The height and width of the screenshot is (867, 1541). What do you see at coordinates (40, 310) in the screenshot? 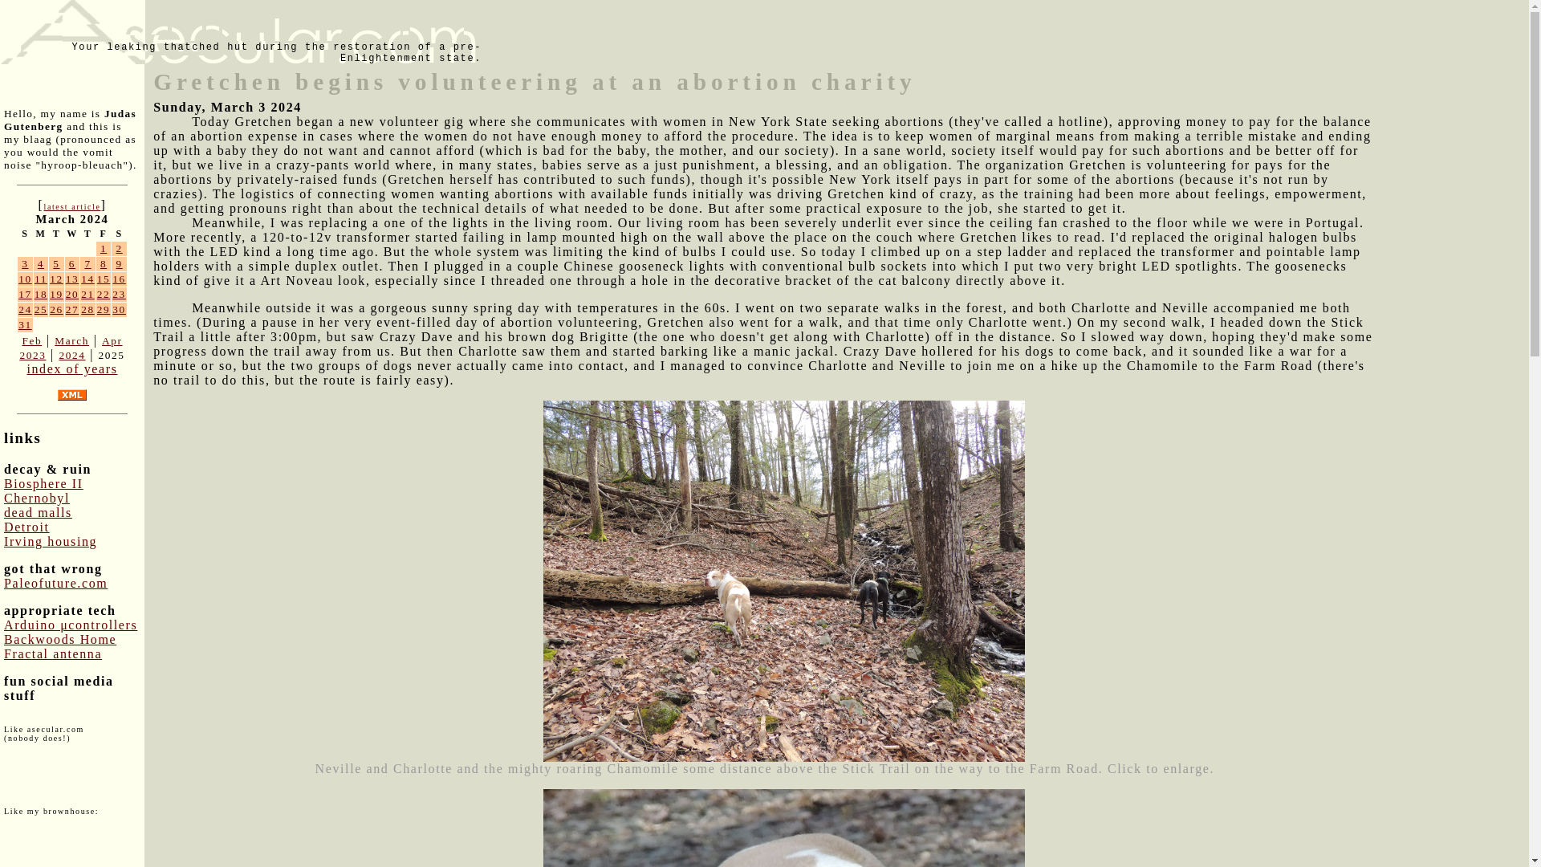
I see `25` at bounding box center [40, 310].